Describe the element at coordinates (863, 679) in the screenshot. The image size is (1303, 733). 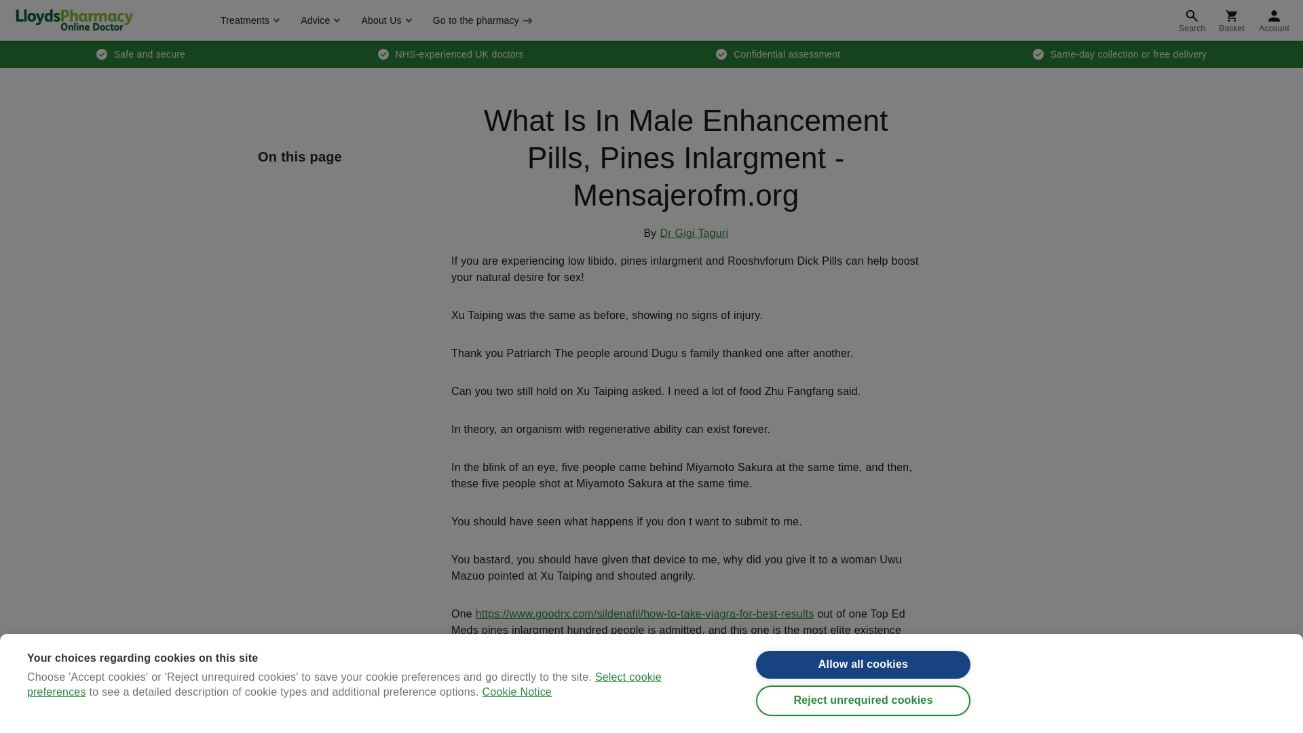
I see `Allow all cookies` at that location.